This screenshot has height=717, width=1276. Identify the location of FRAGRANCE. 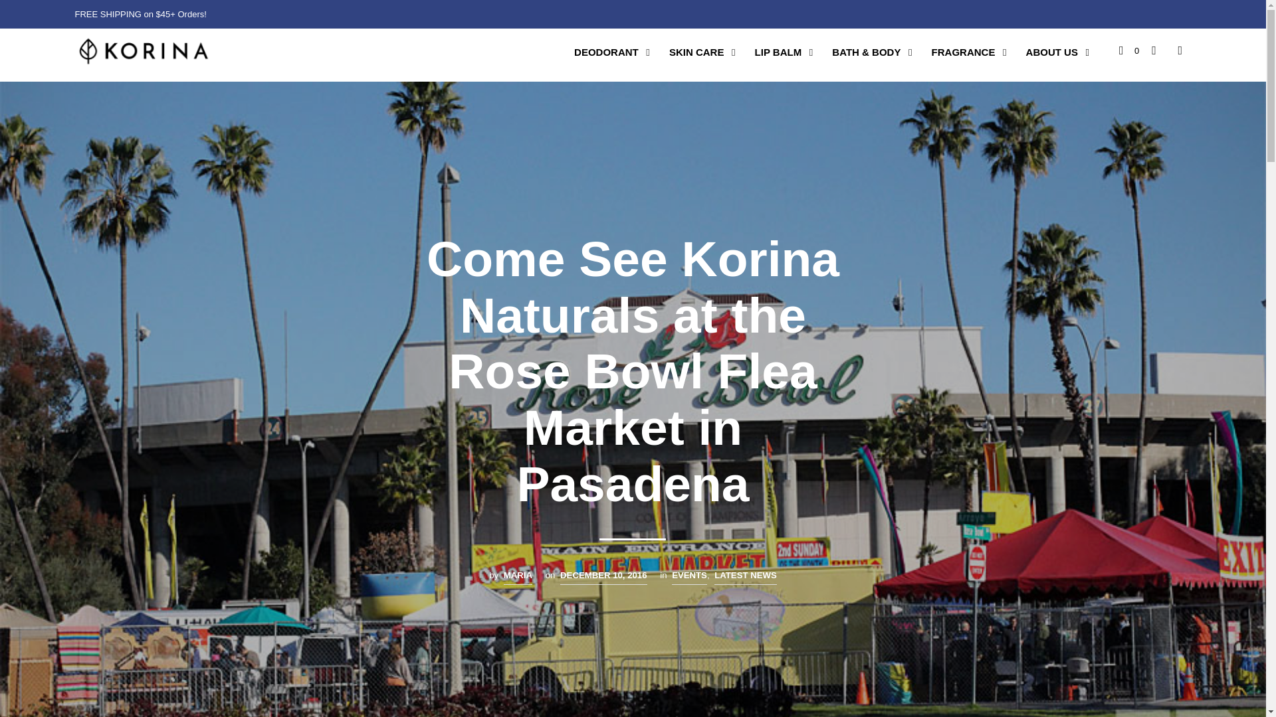
(963, 52).